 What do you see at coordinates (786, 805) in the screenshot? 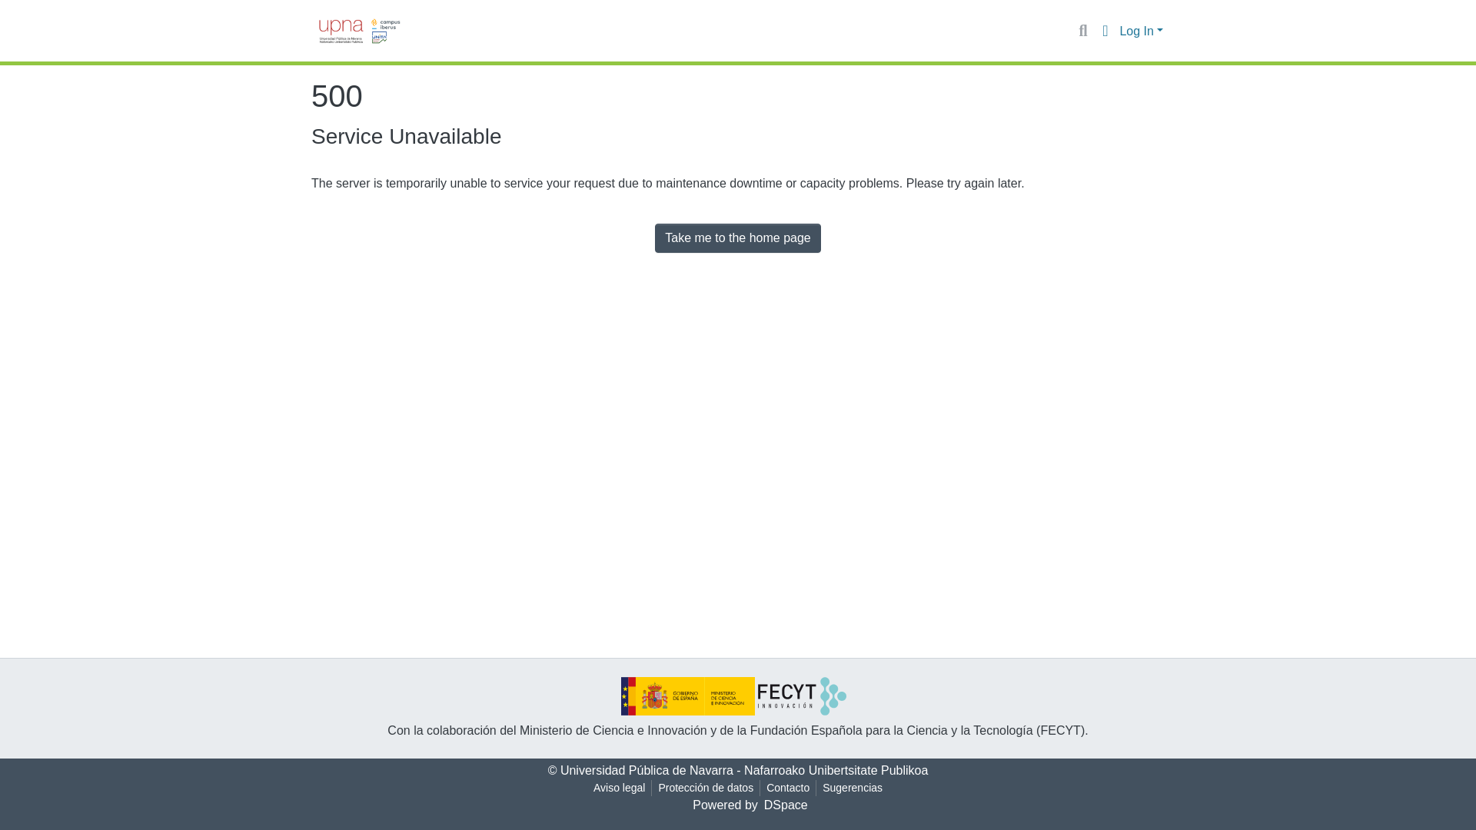
I see `DSpace` at bounding box center [786, 805].